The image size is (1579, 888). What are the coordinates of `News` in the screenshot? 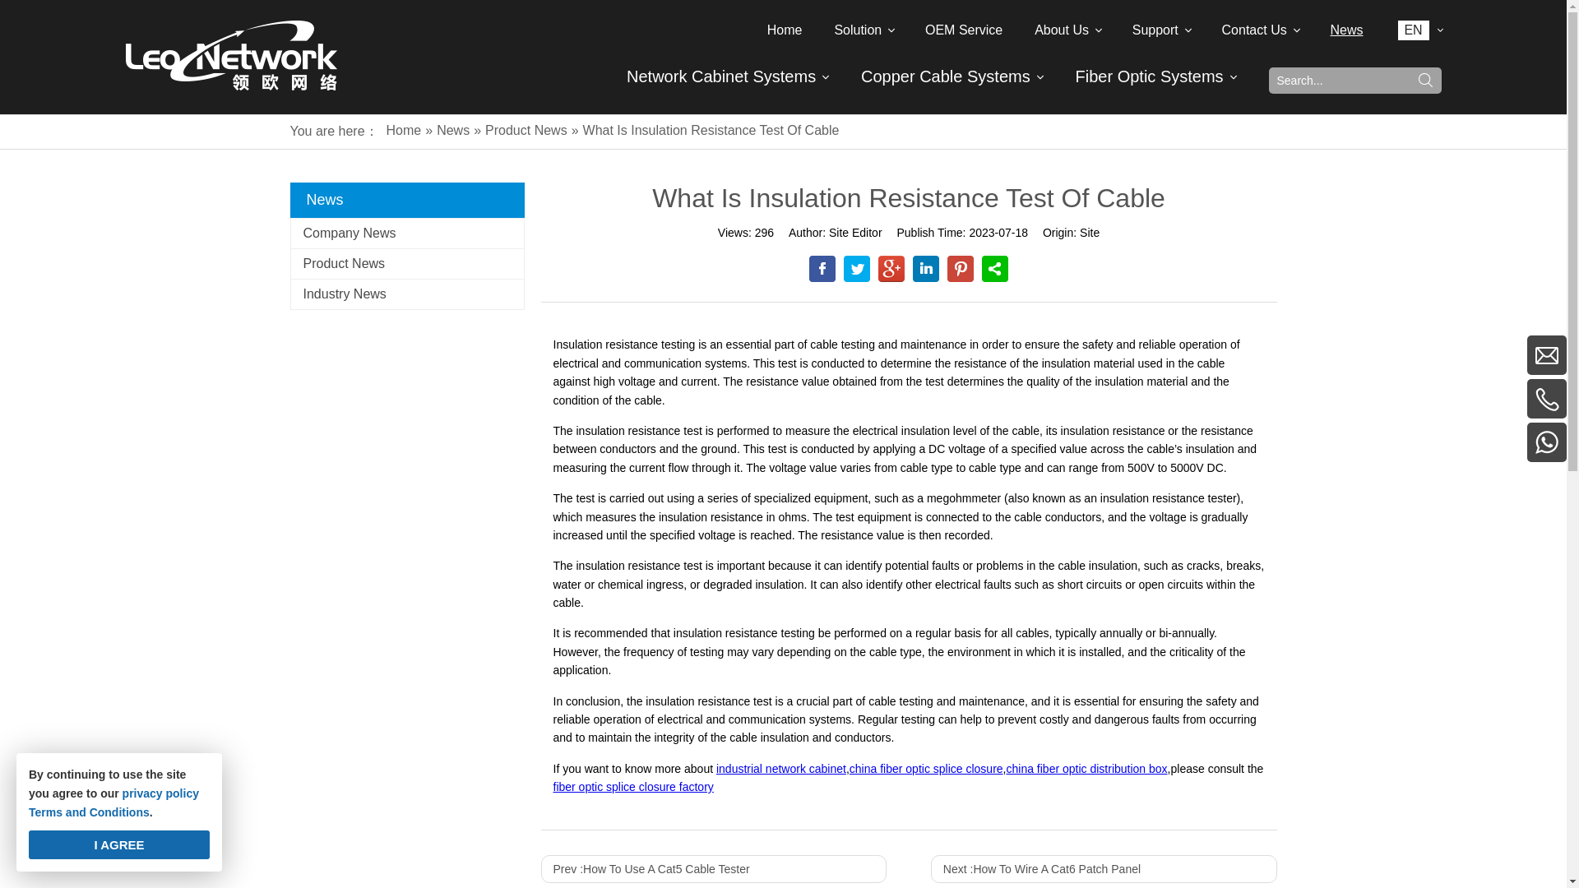 It's located at (1345, 30).